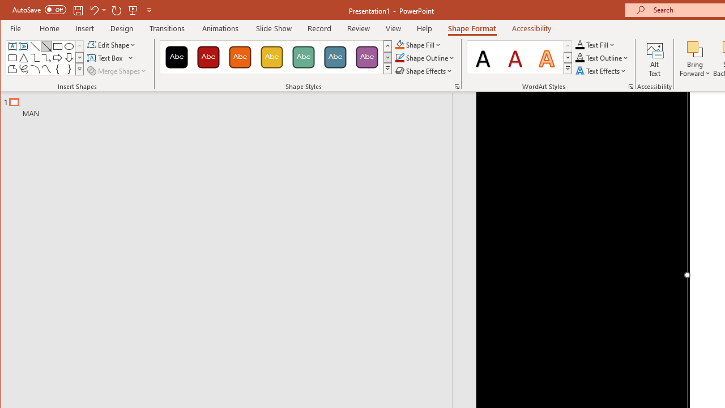 Image resolution: width=725 pixels, height=408 pixels. I want to click on Merge Shapes, so click(118, 70).